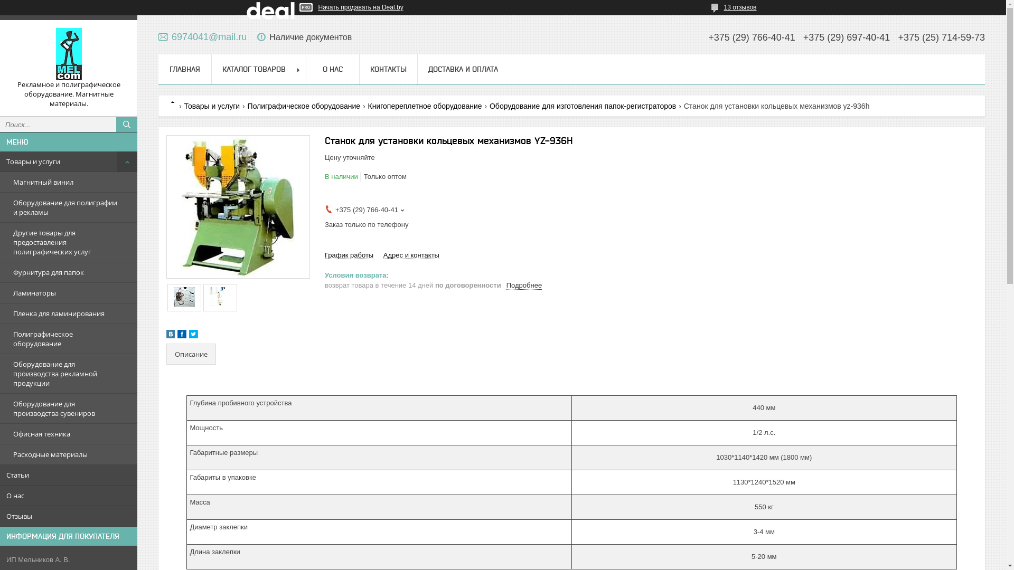 The width and height of the screenshot is (1014, 570). What do you see at coordinates (203, 37) in the screenshot?
I see `6974041@mail.ru` at bounding box center [203, 37].